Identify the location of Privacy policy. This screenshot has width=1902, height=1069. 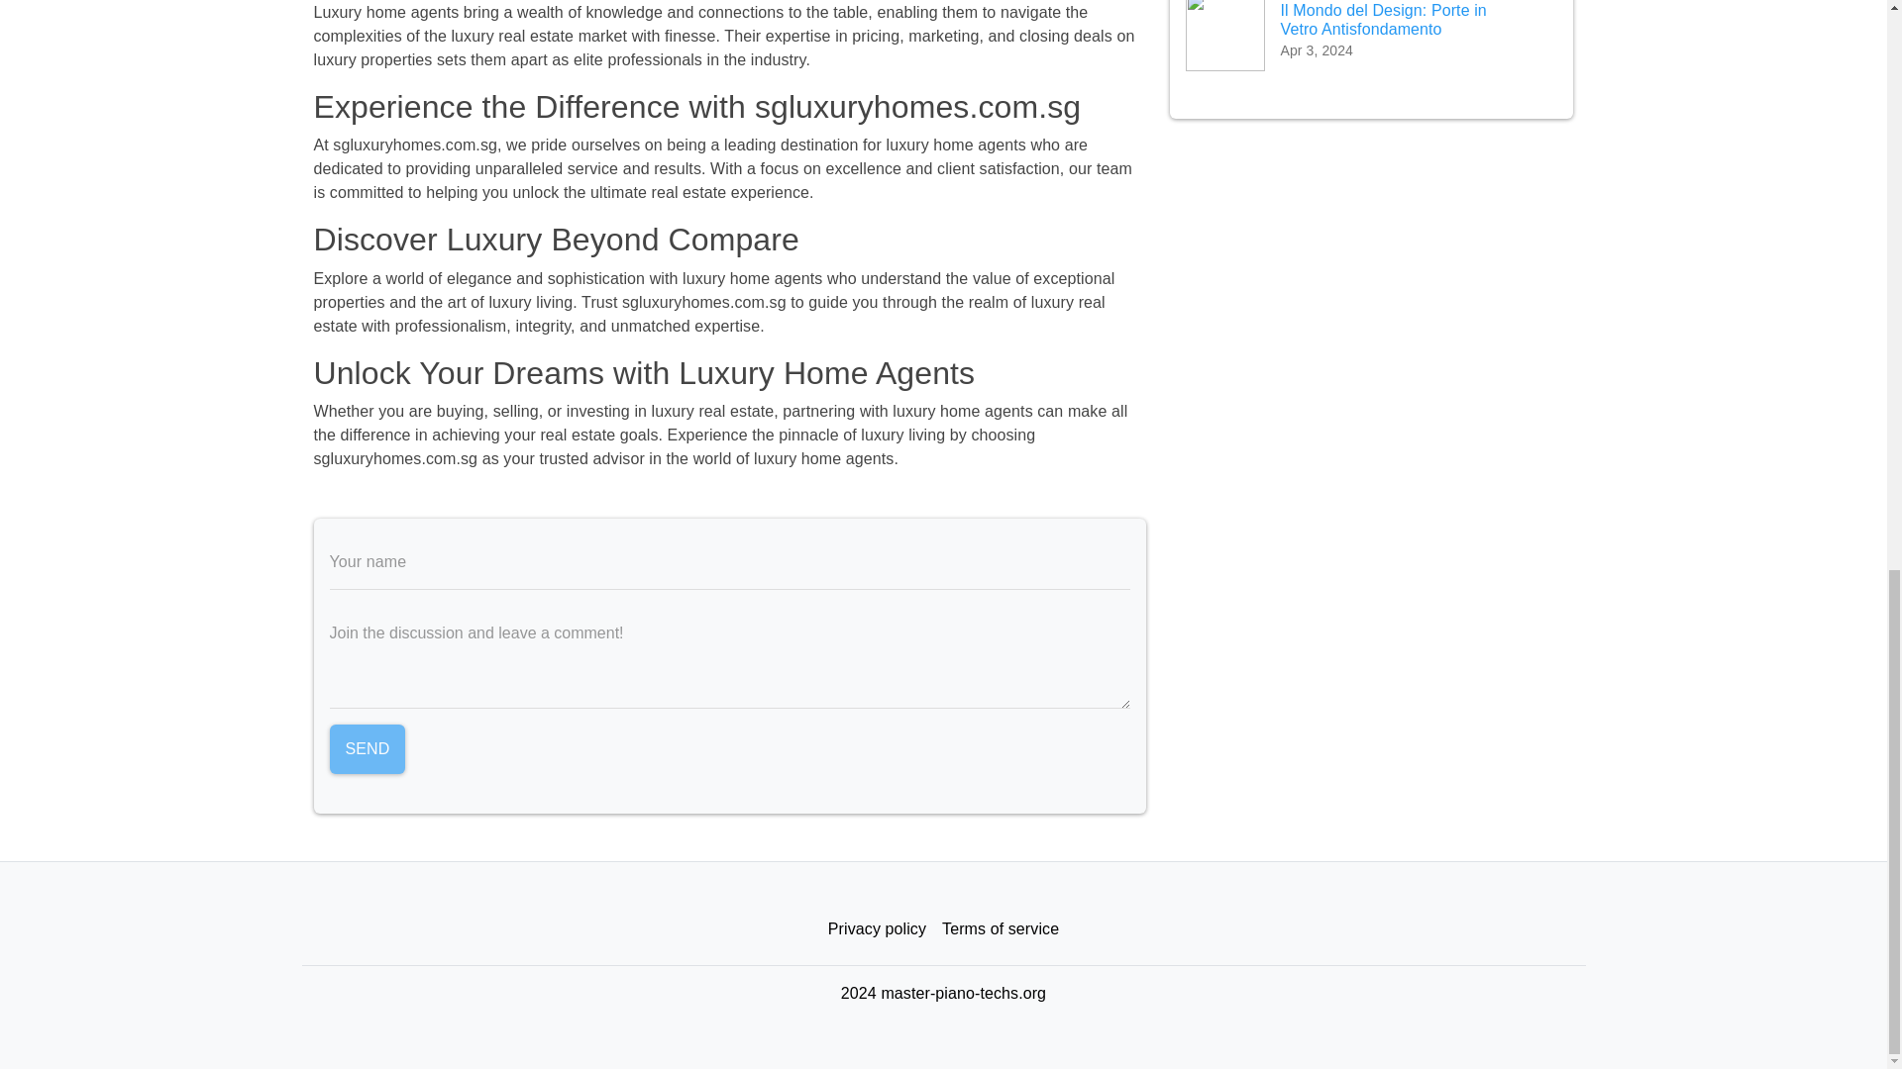
(876, 928).